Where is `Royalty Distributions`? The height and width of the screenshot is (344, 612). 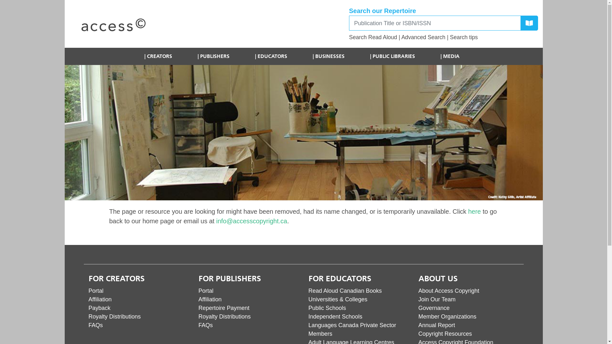
Royalty Distributions is located at coordinates (115, 317).